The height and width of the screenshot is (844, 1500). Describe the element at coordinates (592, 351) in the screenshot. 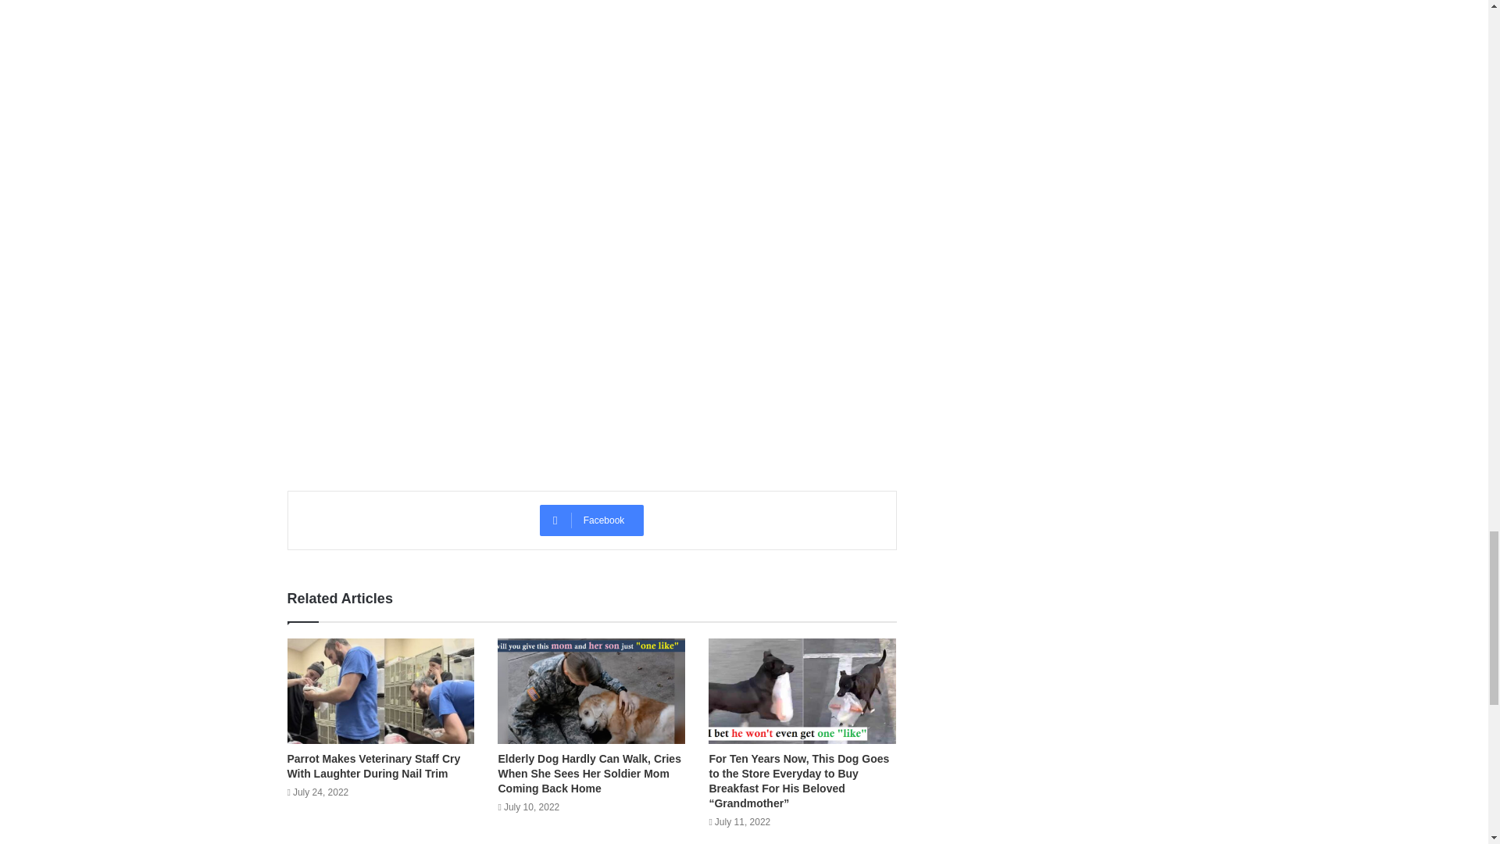

I see `Advertisement` at that location.